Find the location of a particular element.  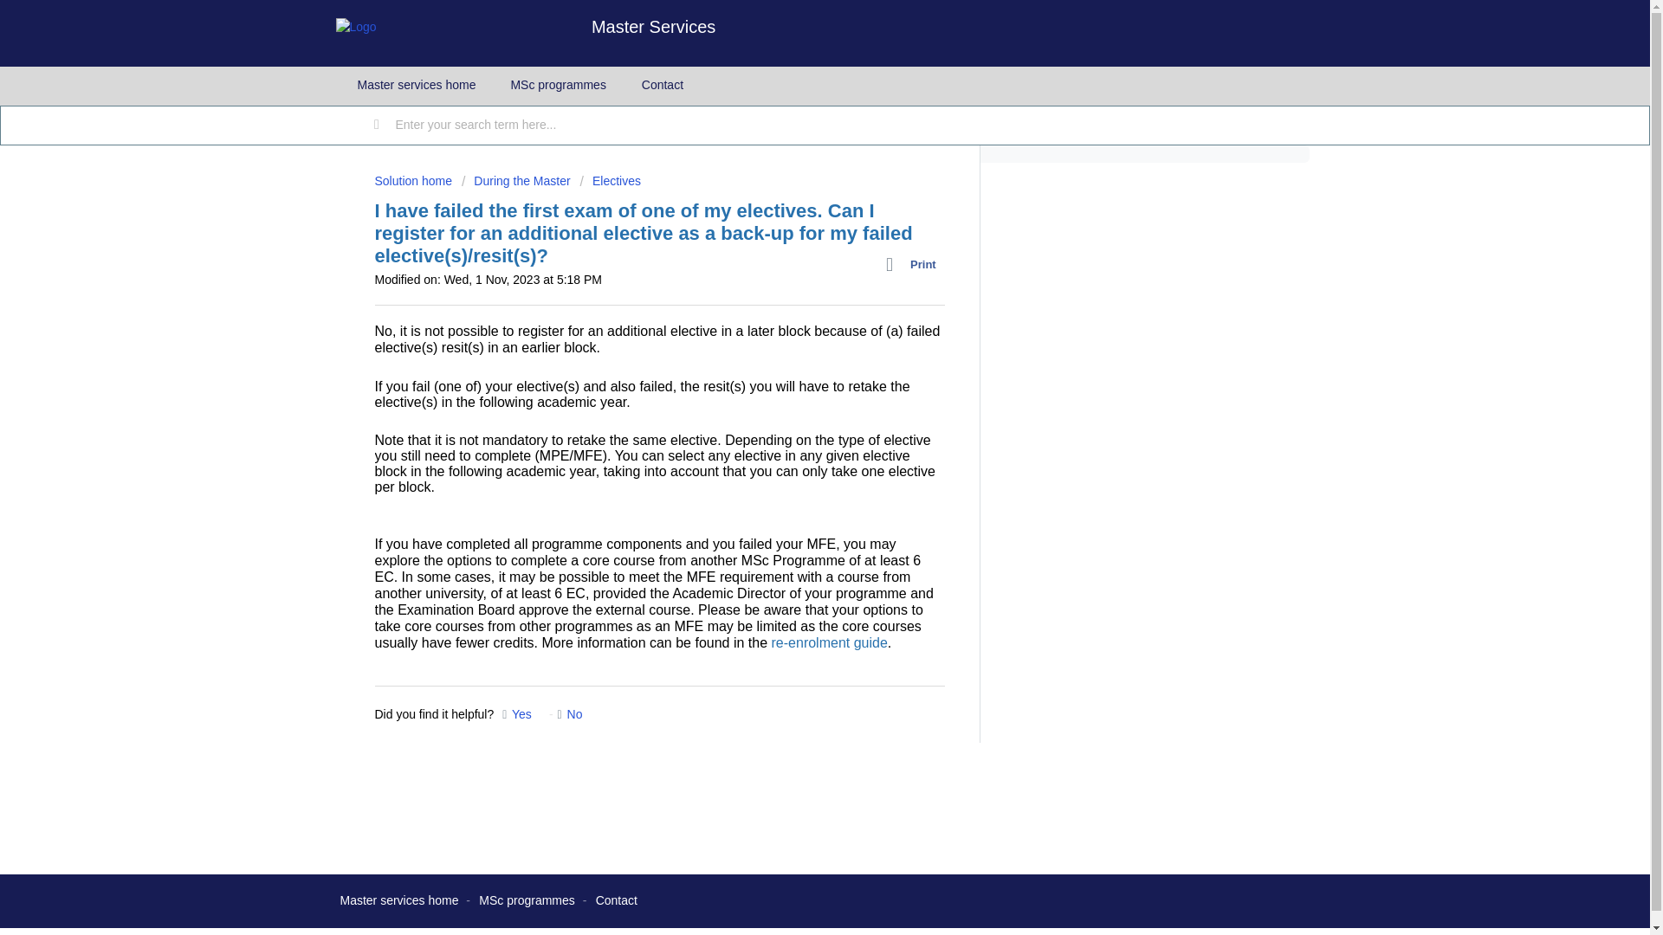

Solution home is located at coordinates (414, 180).